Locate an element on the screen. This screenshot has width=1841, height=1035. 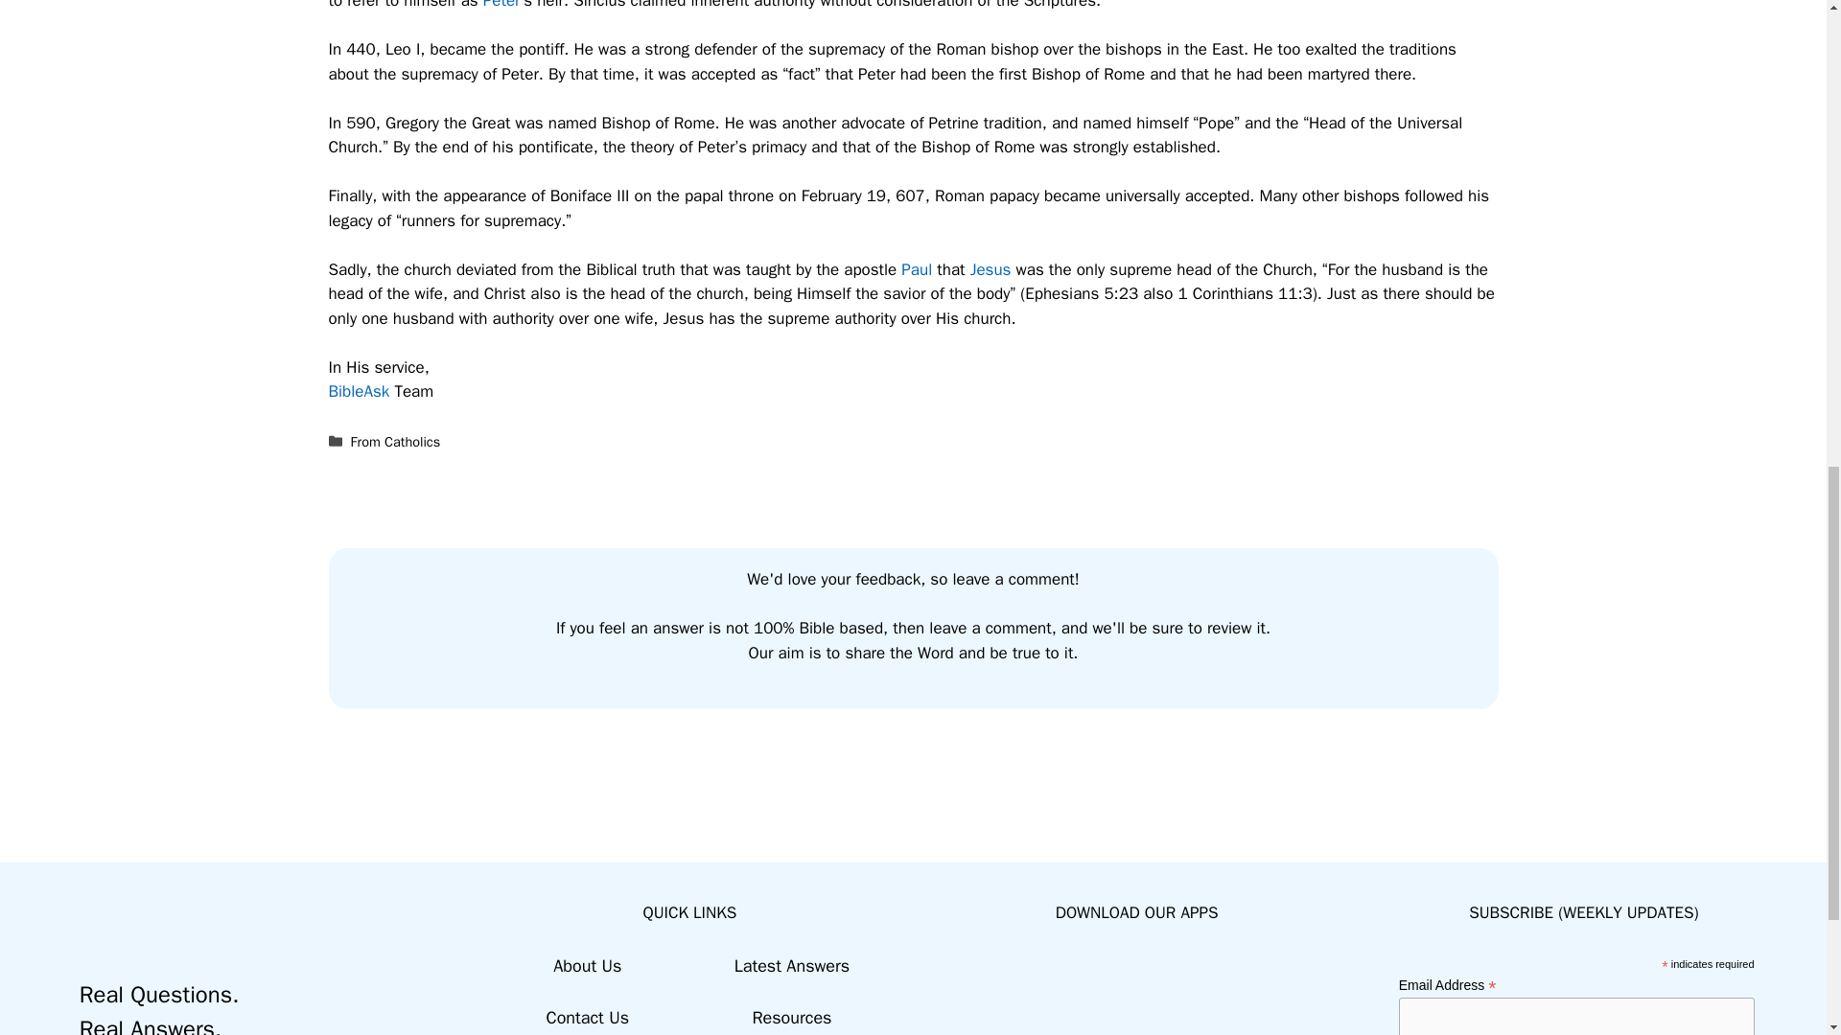
BibleAsk is located at coordinates (358, 391).